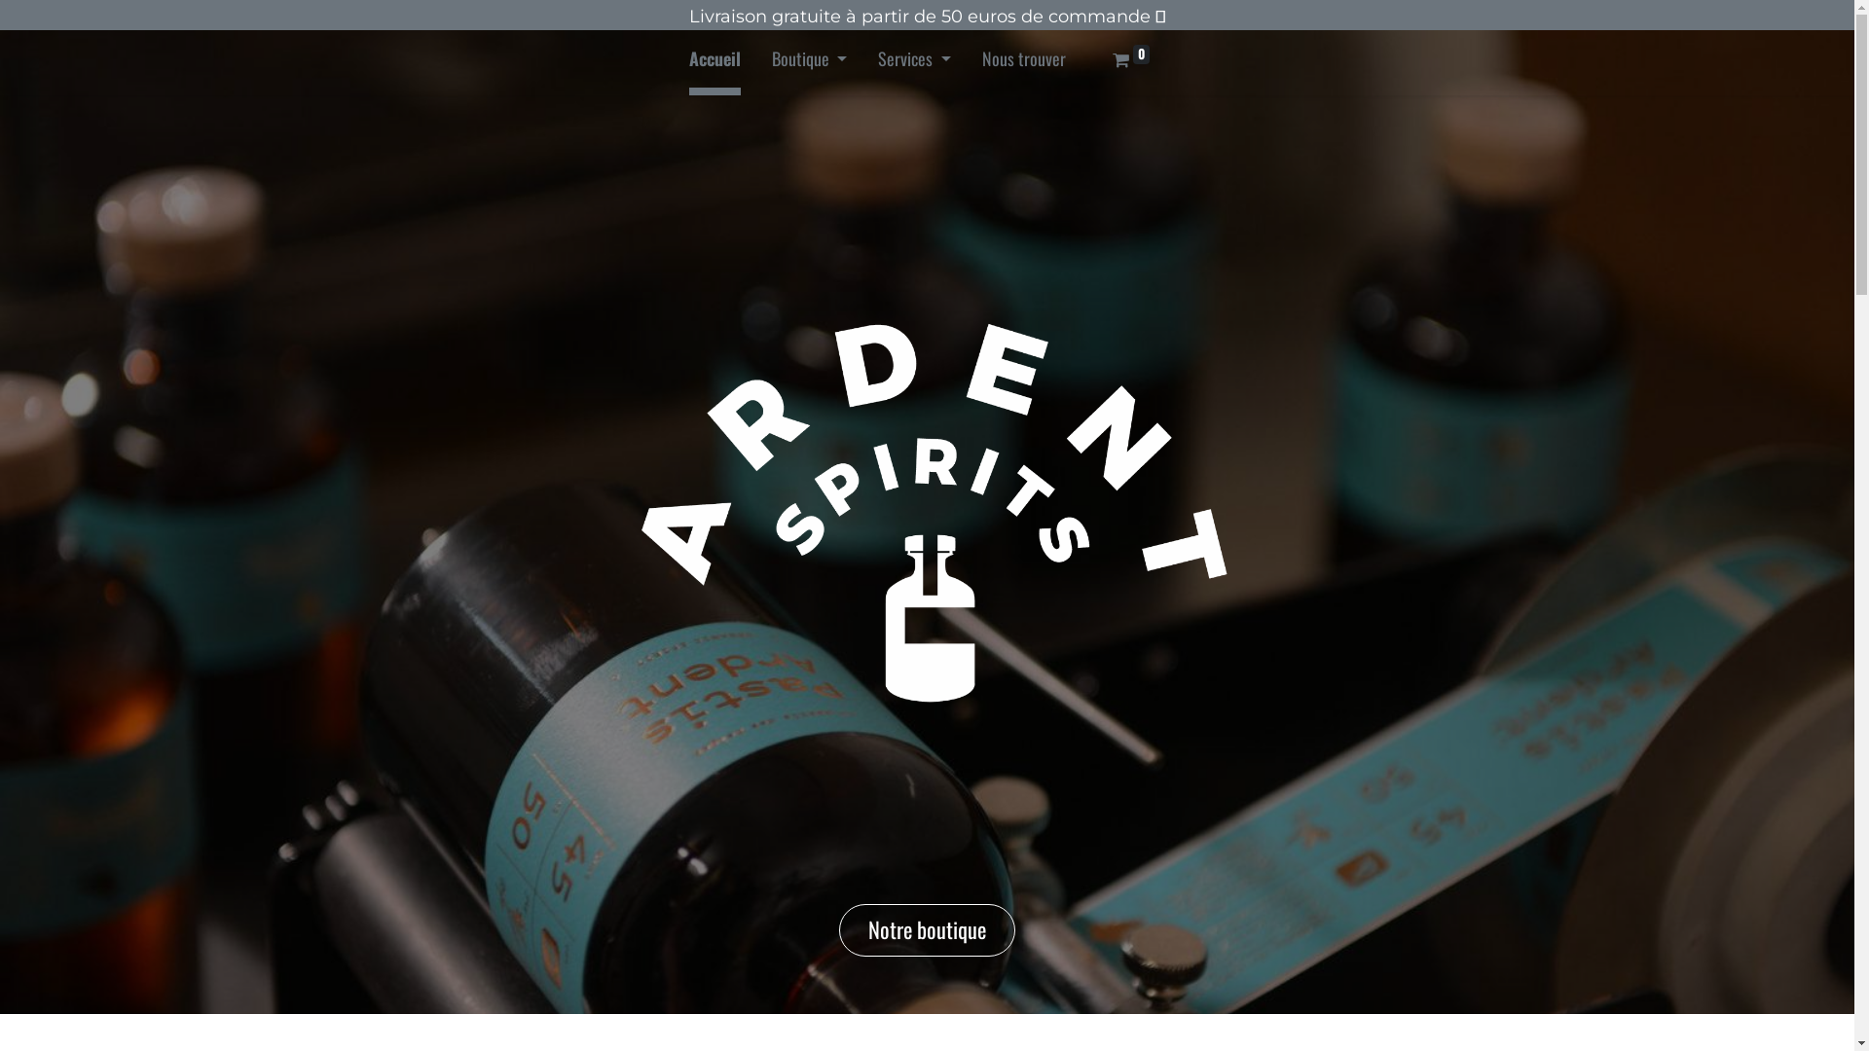 This screenshot has width=1869, height=1051. I want to click on Accueil, so click(715, 62).